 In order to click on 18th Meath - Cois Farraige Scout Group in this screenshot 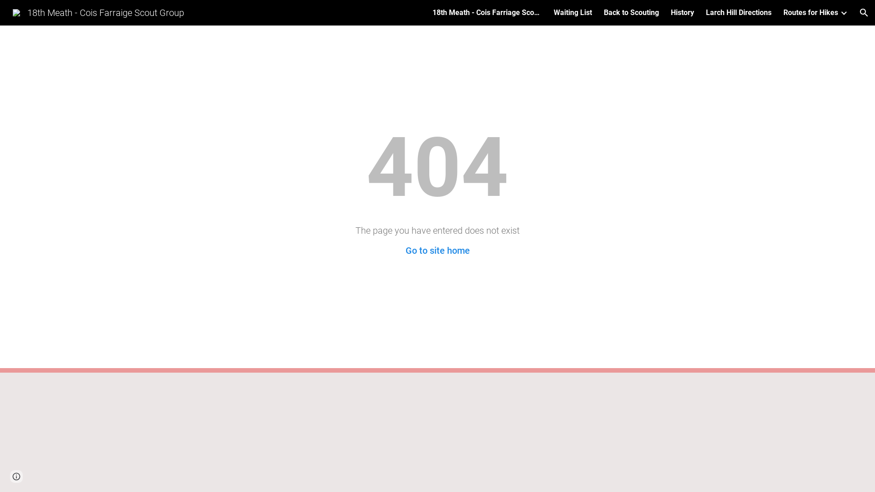, I will do `click(98, 12)`.